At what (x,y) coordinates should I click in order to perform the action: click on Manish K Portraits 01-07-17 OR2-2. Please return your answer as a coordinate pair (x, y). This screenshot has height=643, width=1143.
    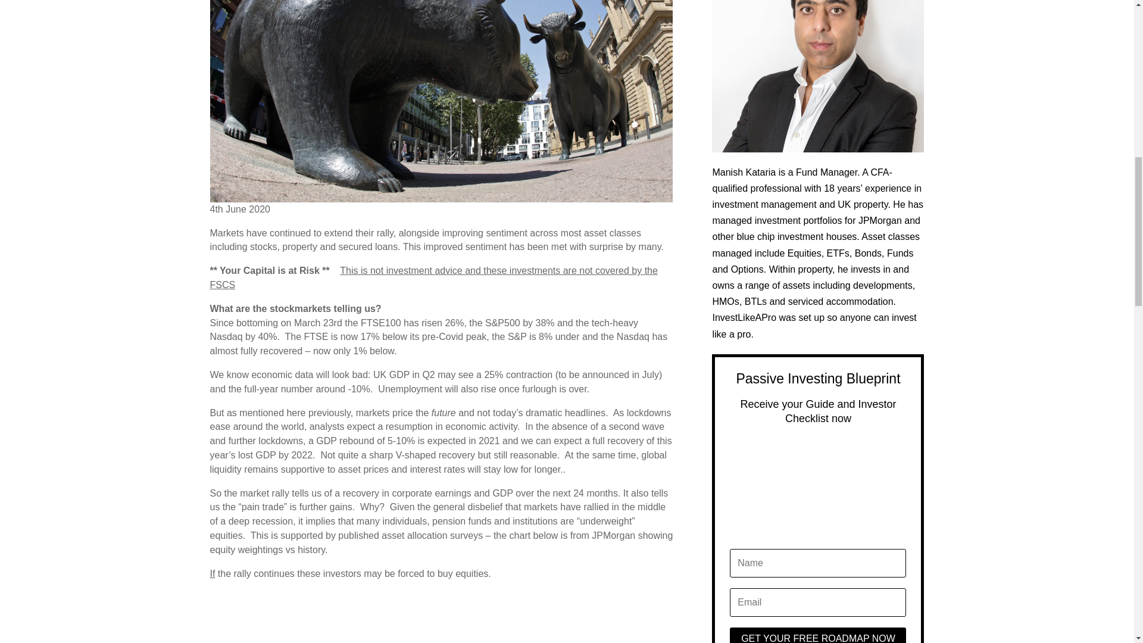
    Looking at the image, I should click on (818, 76).